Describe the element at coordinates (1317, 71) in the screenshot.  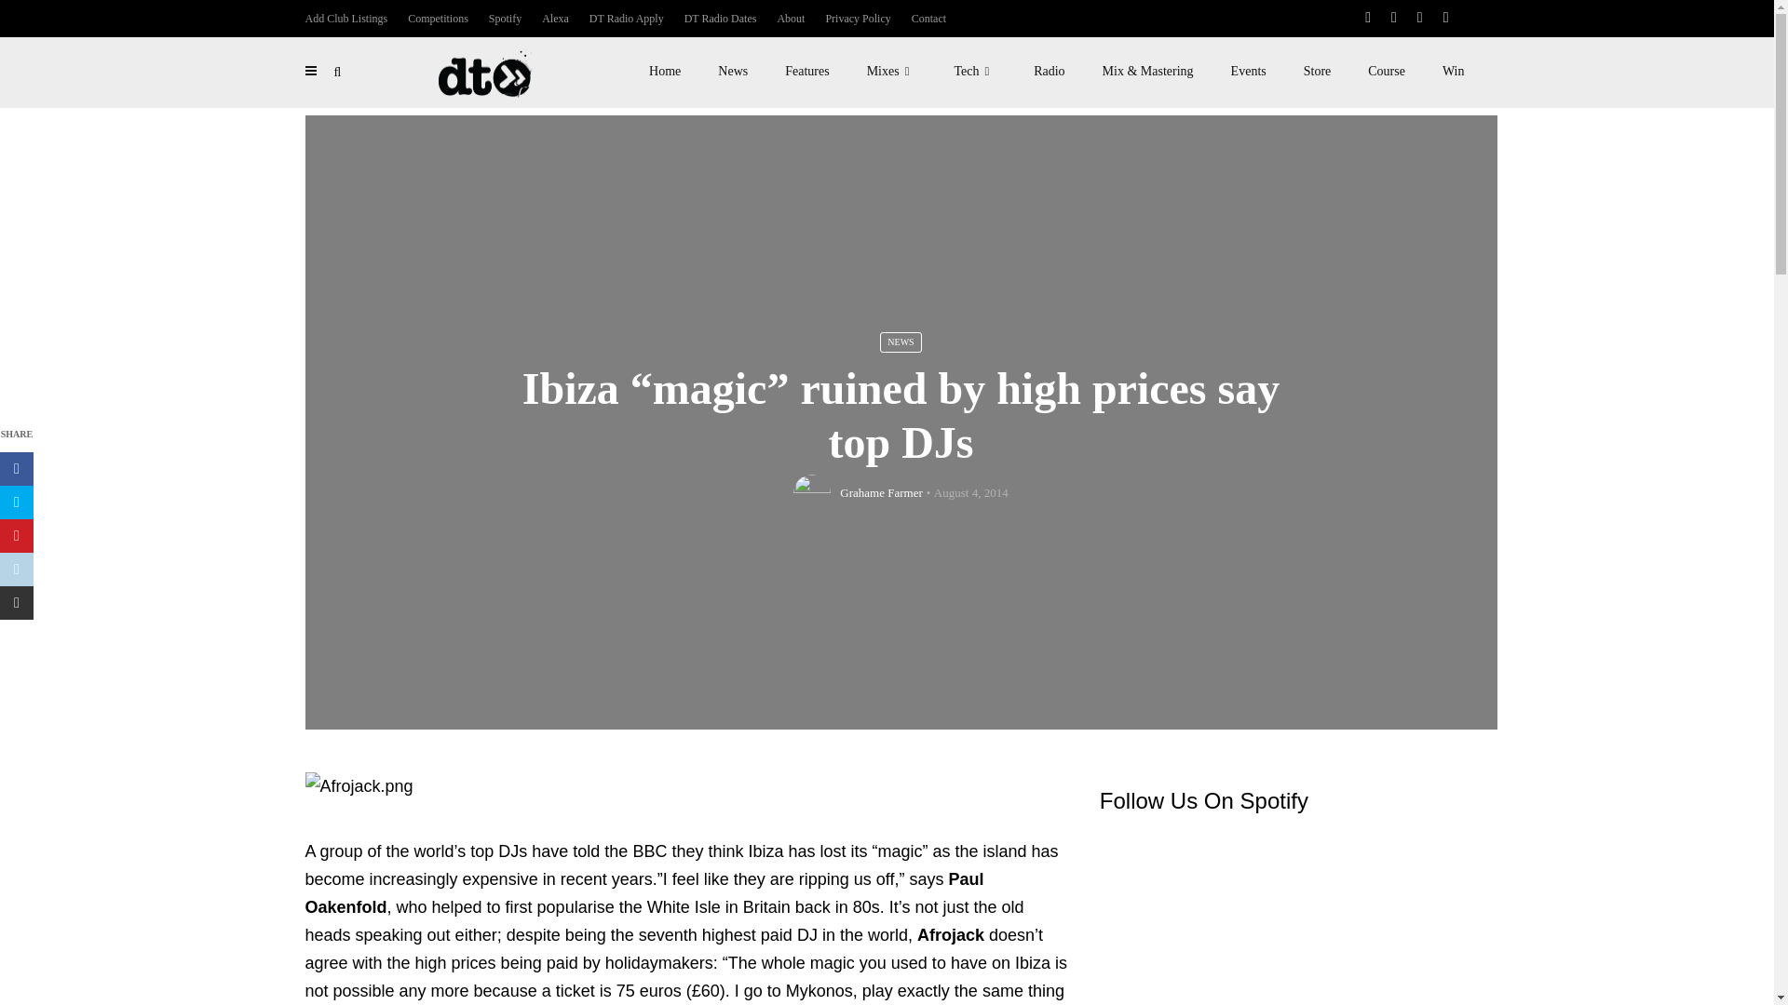
I see `Store` at that location.